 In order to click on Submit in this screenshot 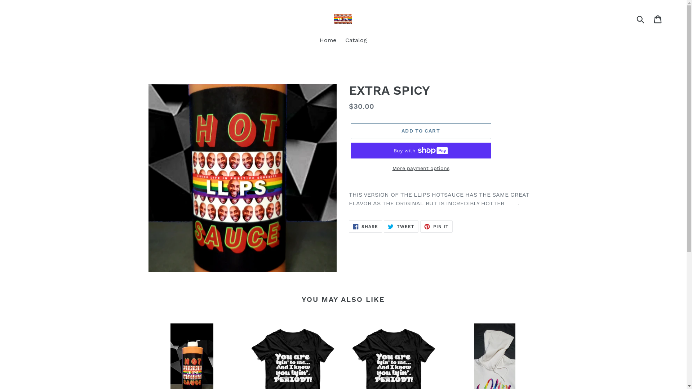, I will do `click(641, 19)`.